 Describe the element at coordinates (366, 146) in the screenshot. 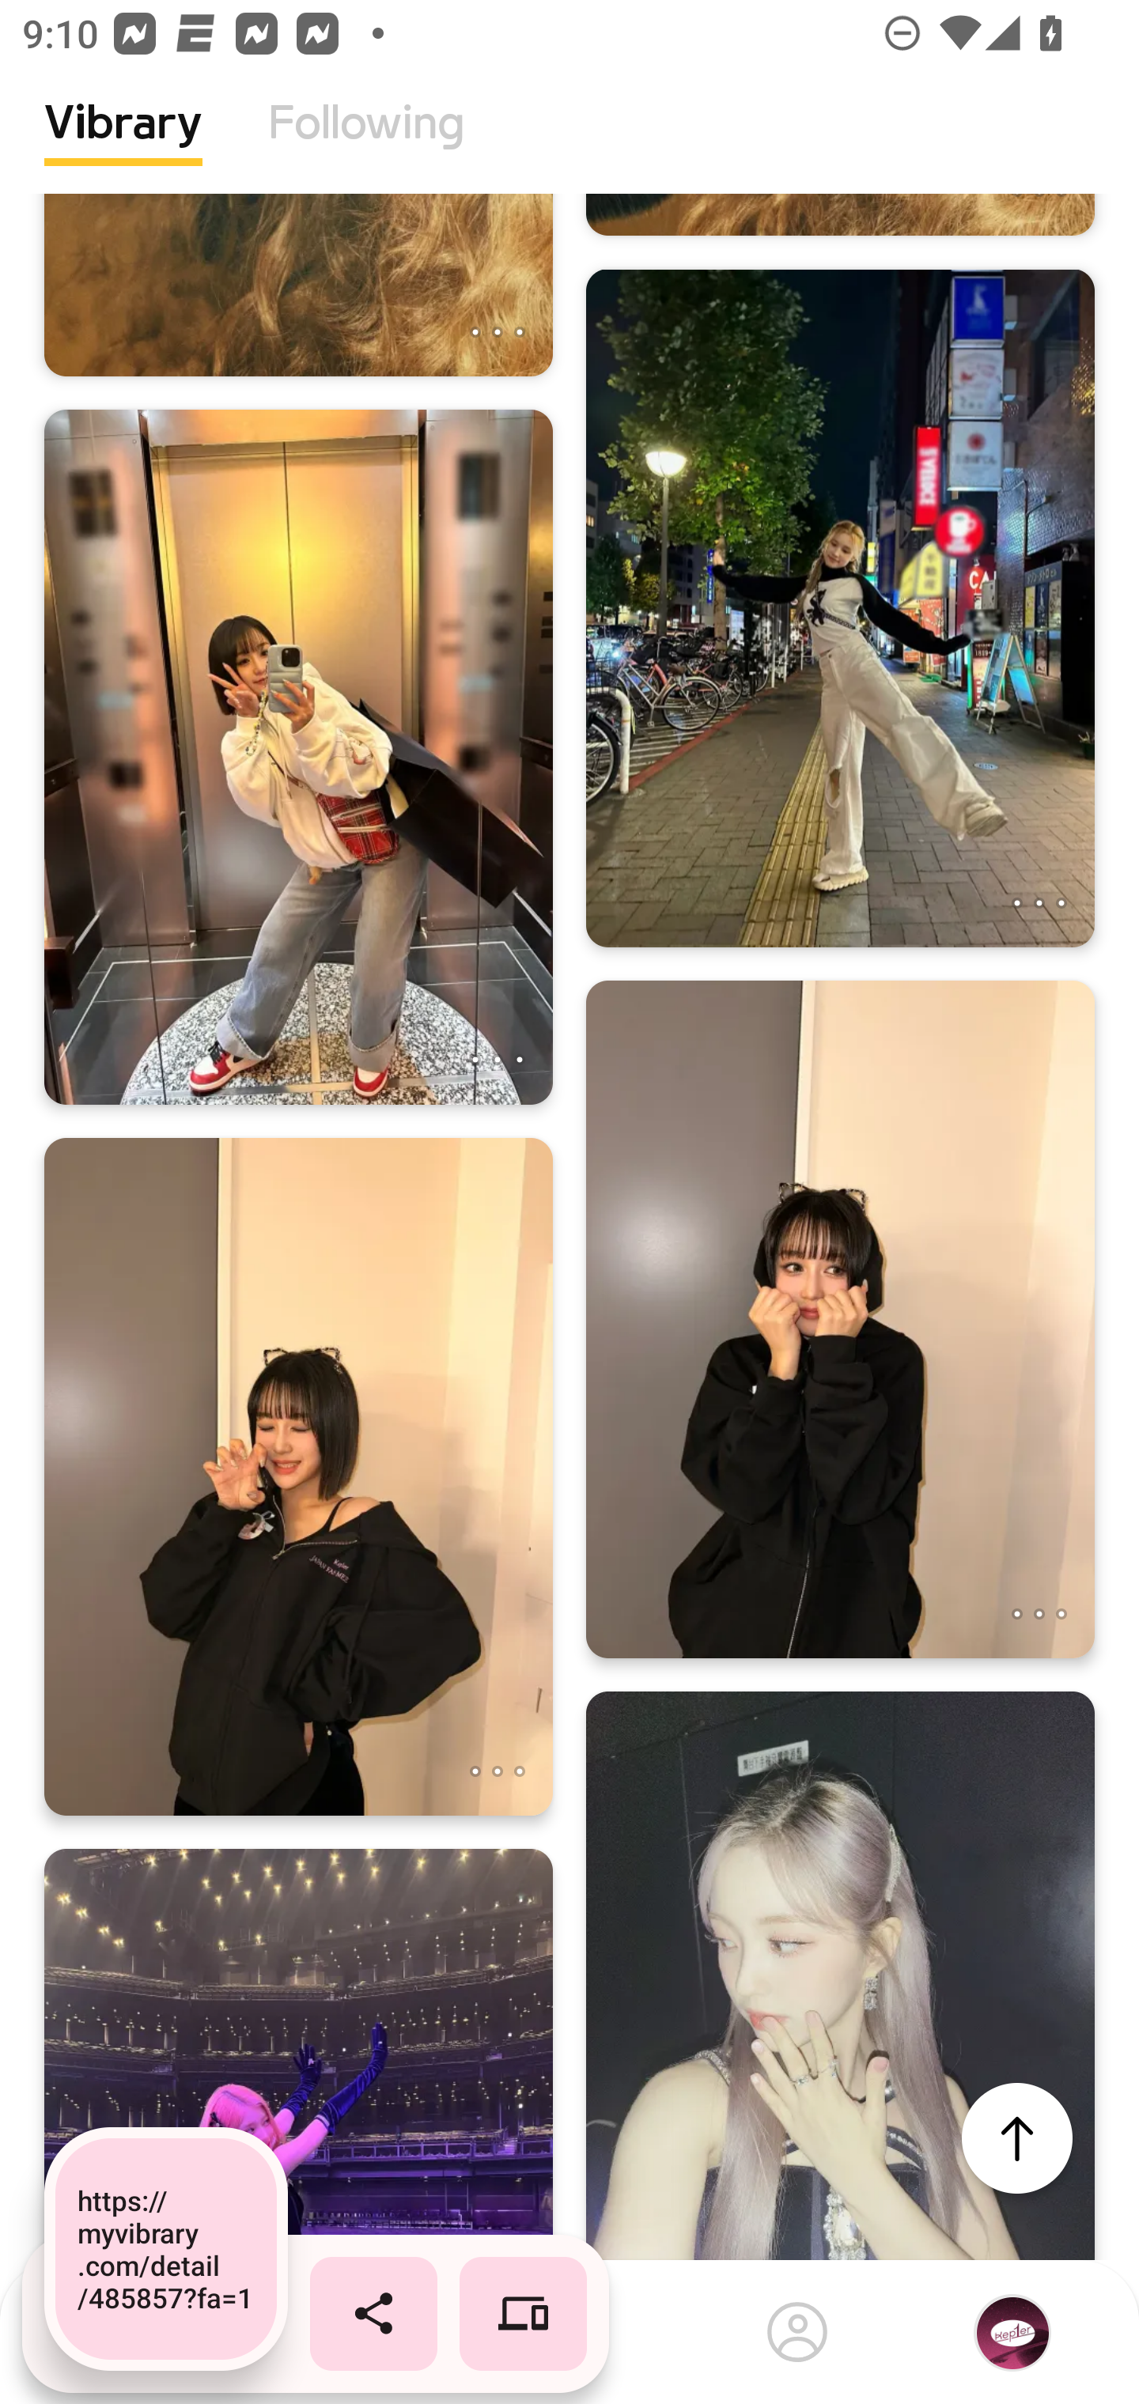

I see `Following` at that location.